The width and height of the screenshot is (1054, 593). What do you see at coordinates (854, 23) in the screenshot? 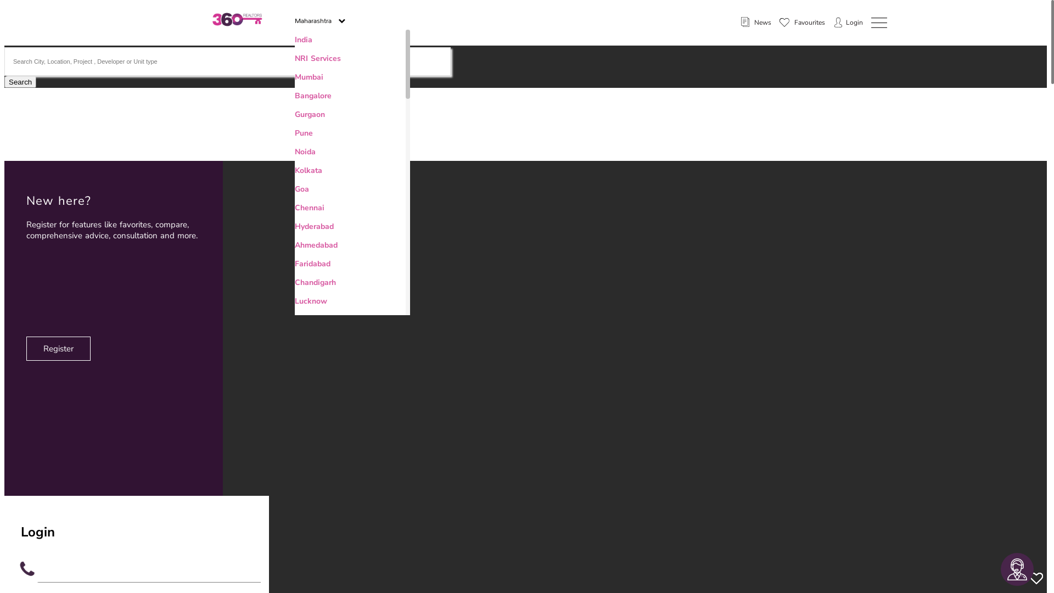
I see `Login` at bounding box center [854, 23].